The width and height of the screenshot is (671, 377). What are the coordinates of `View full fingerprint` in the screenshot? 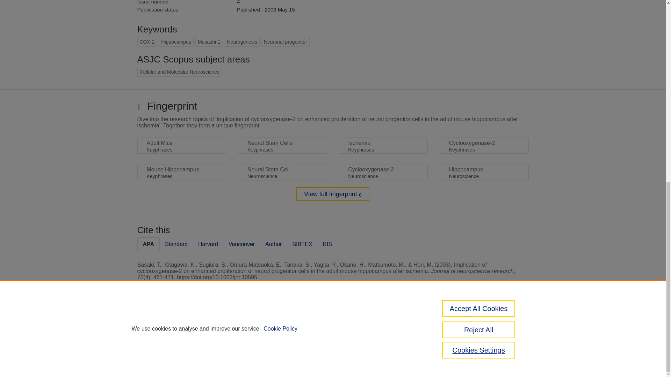 It's located at (333, 194).